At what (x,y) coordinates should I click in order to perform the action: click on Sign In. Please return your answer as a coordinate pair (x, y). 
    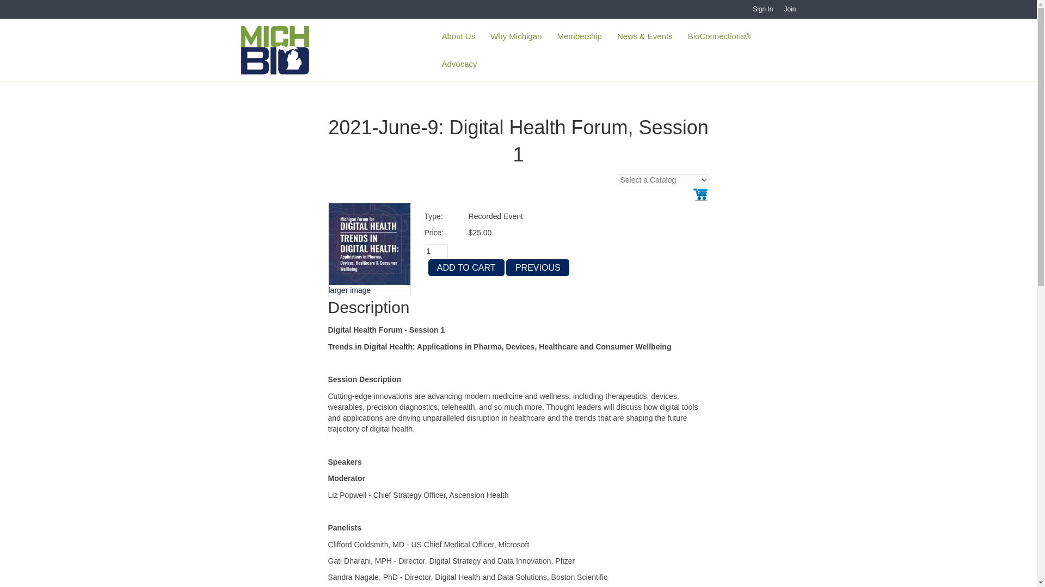
    Looking at the image, I should click on (763, 9).